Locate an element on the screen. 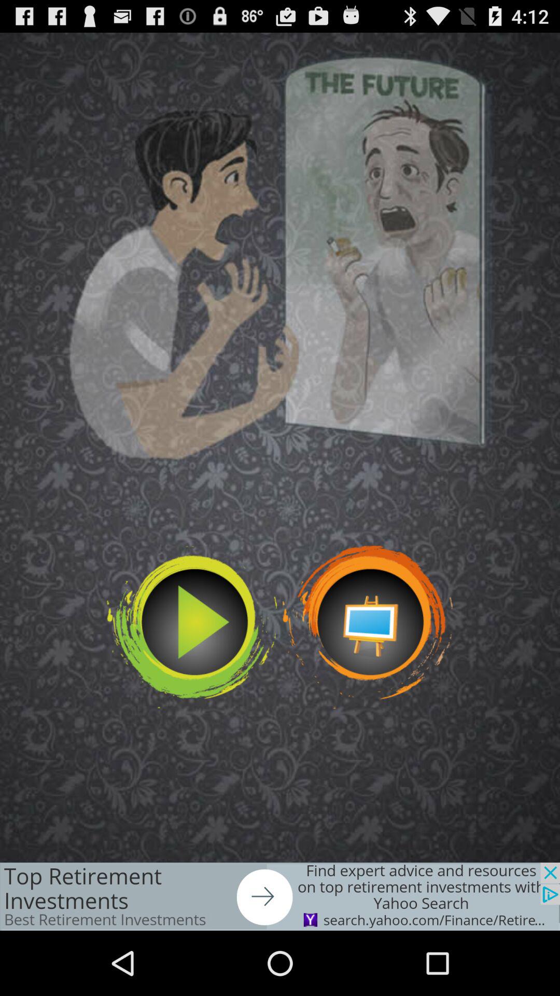 The image size is (560, 996). play the video is located at coordinates (192, 627).